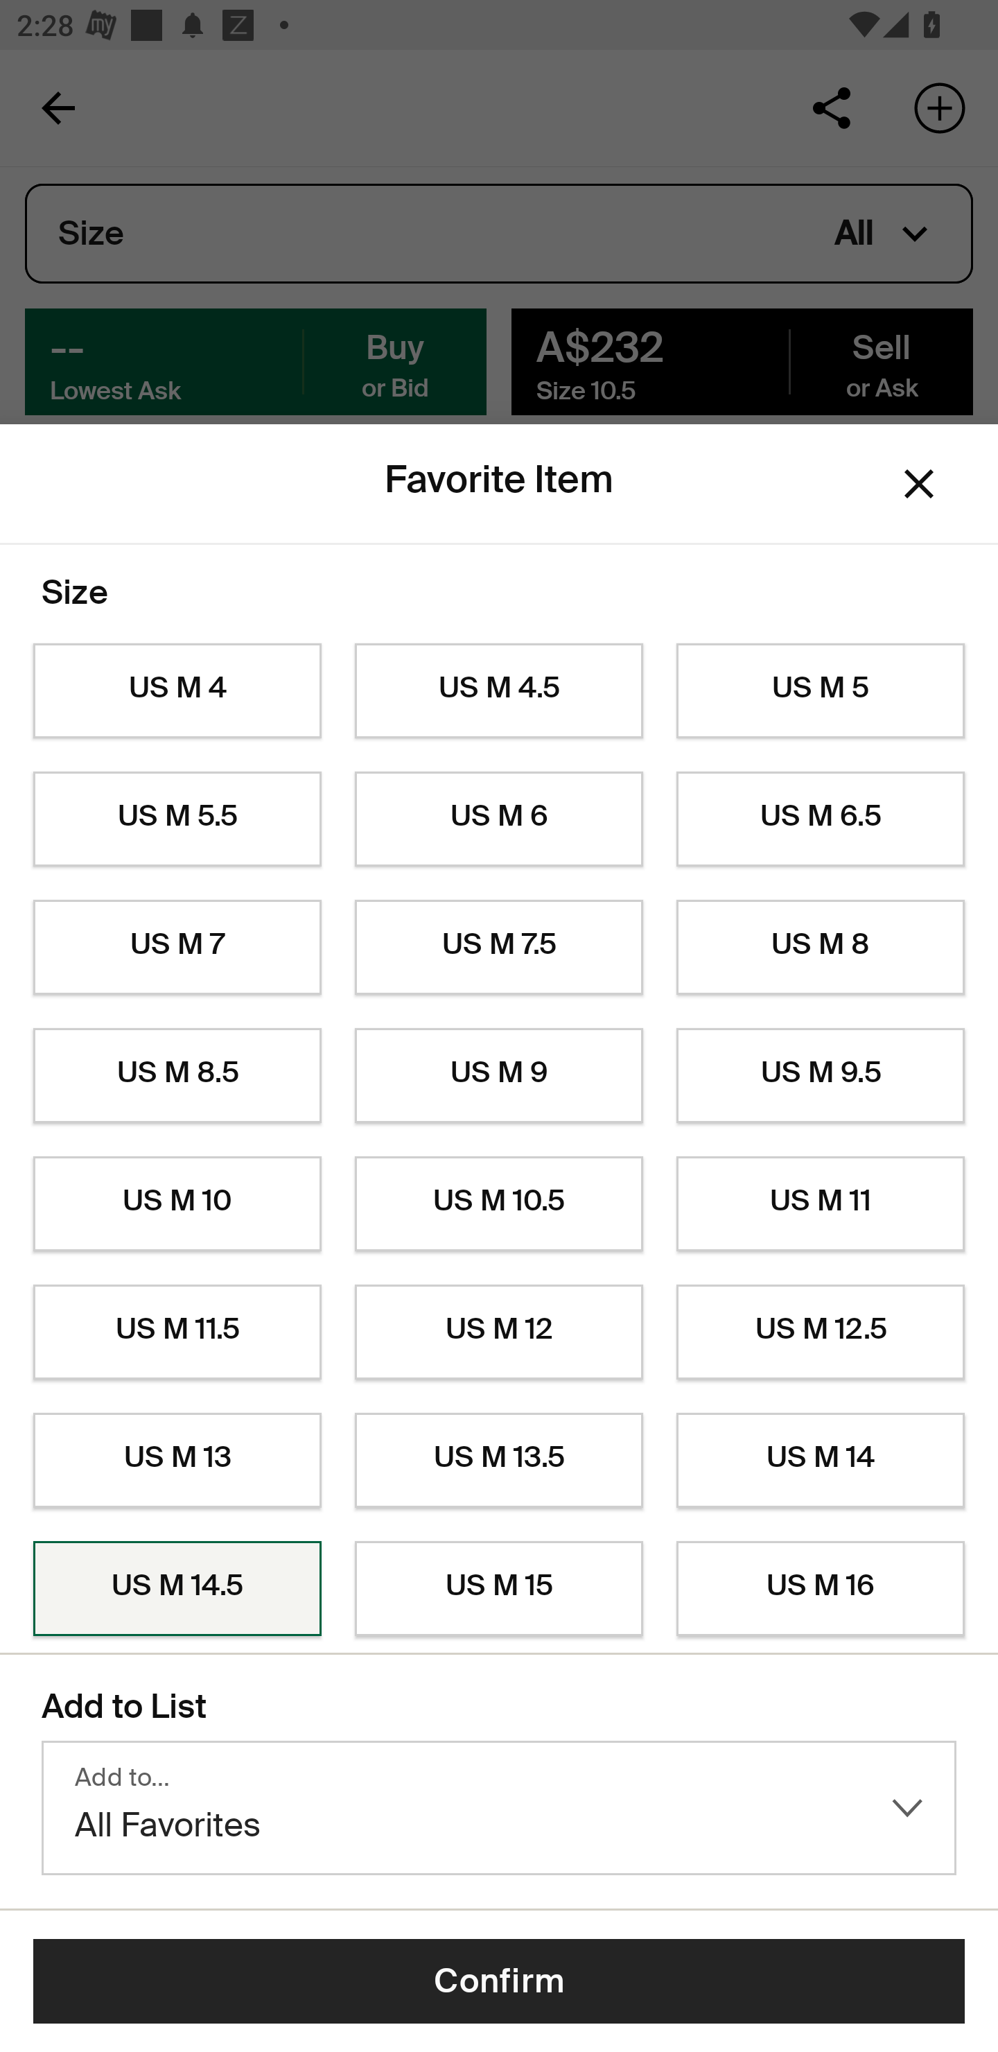 The width and height of the screenshot is (998, 2052). Describe the element at coordinates (919, 482) in the screenshot. I see `Dismiss` at that location.